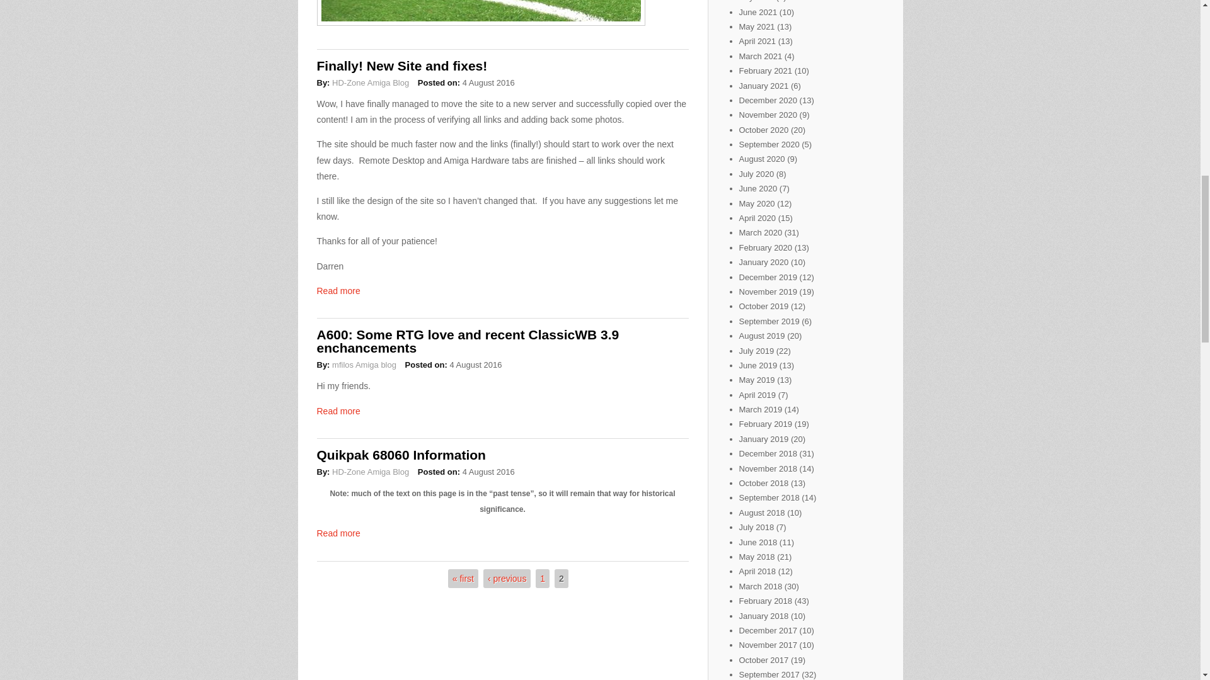 The image size is (1210, 680). I want to click on Quikpak 68060 Information, so click(400, 455).